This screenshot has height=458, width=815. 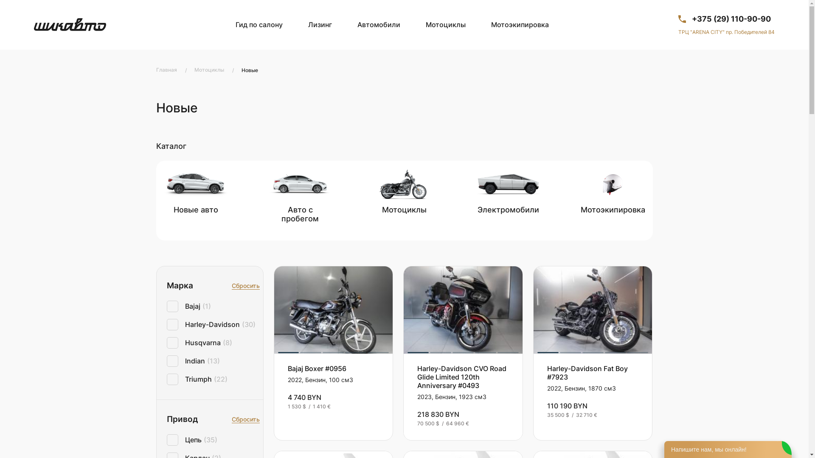 I want to click on 4, so click(x=486, y=353).